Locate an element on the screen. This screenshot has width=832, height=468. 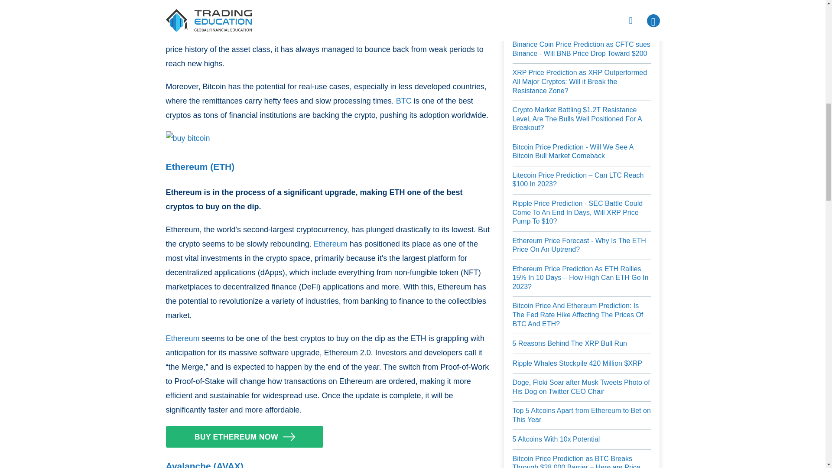
Ethereum is located at coordinates (330, 244).